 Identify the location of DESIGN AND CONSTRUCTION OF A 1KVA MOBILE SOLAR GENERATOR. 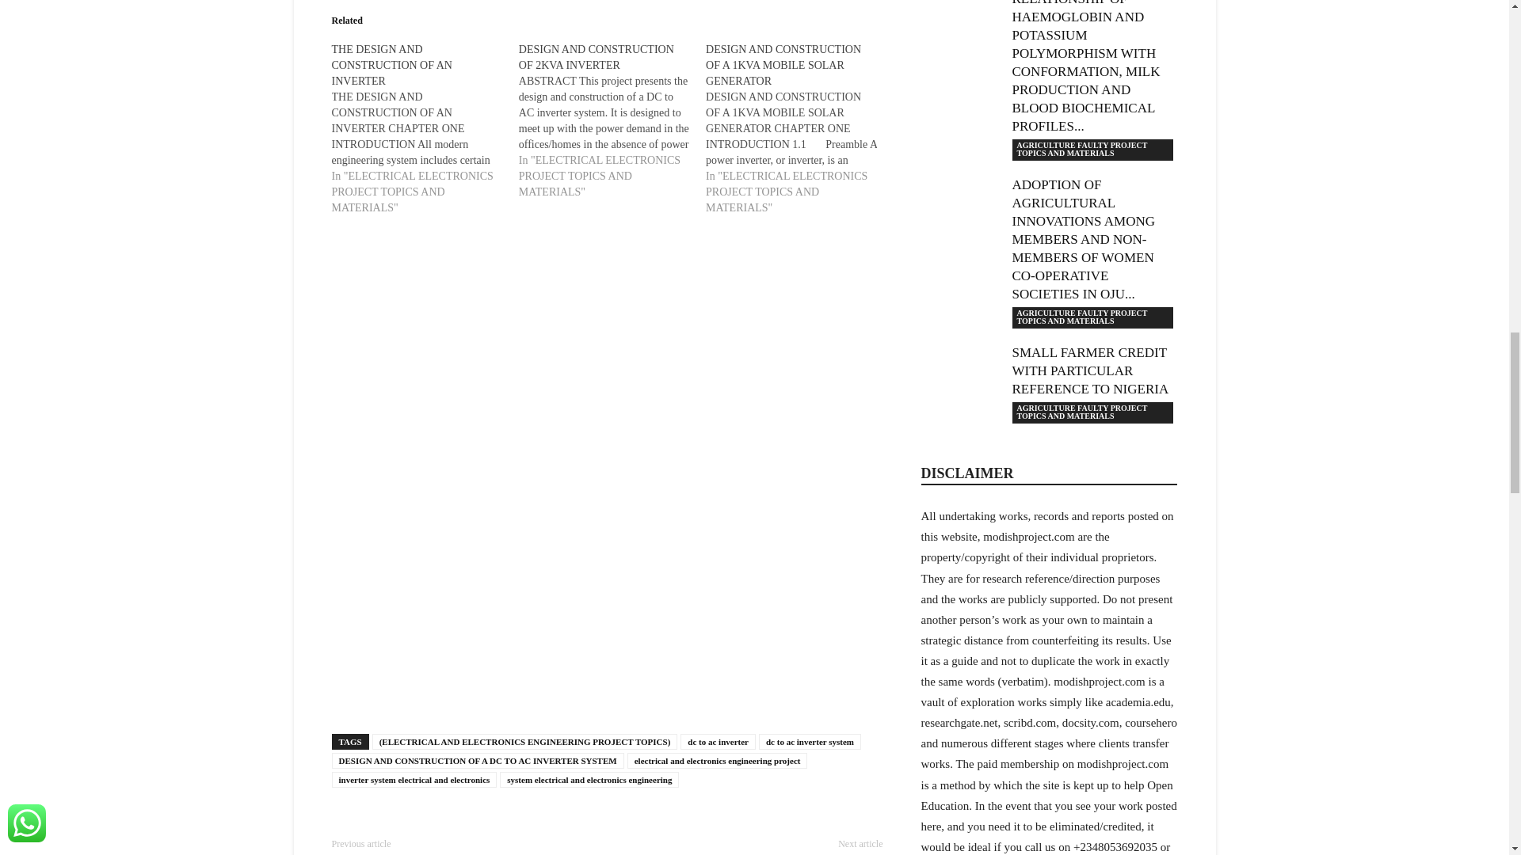
(783, 65).